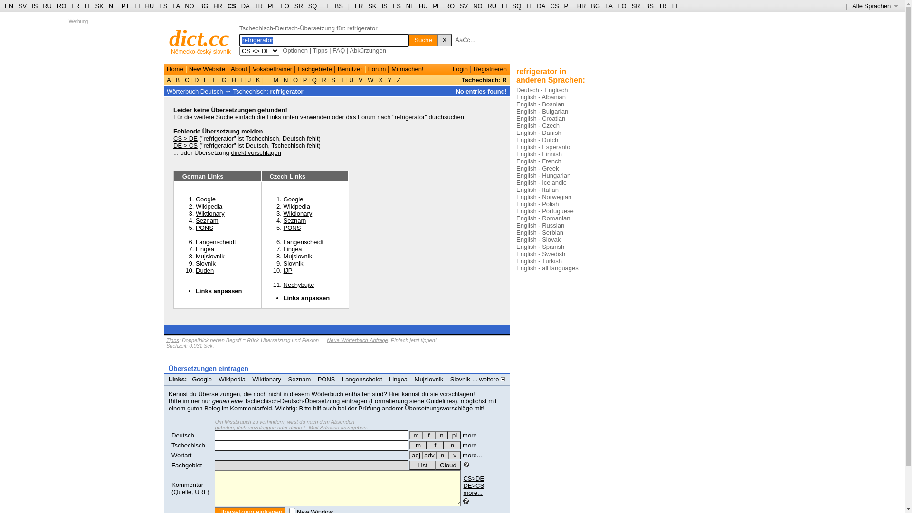 The image size is (912, 513). What do you see at coordinates (205, 387) in the screenshot?
I see `Nechybujte` at bounding box center [205, 387].